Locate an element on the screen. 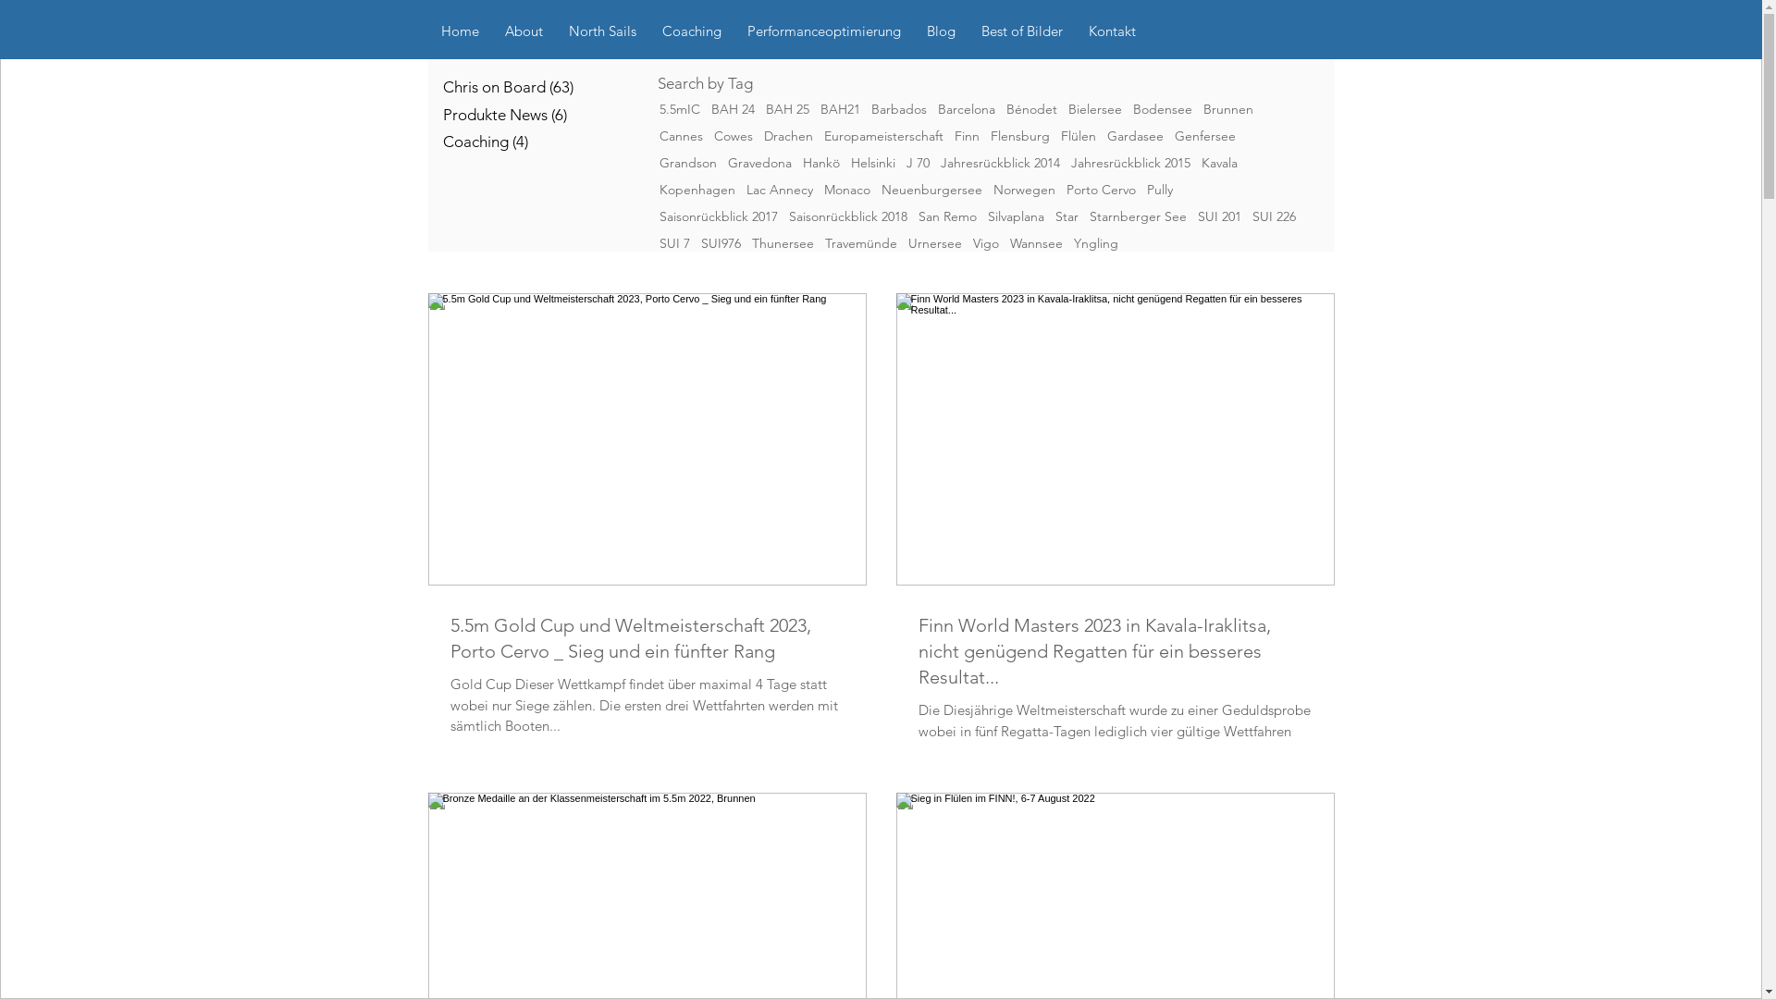 This screenshot has height=999, width=1776. SUI 201 is located at coordinates (1219, 216).